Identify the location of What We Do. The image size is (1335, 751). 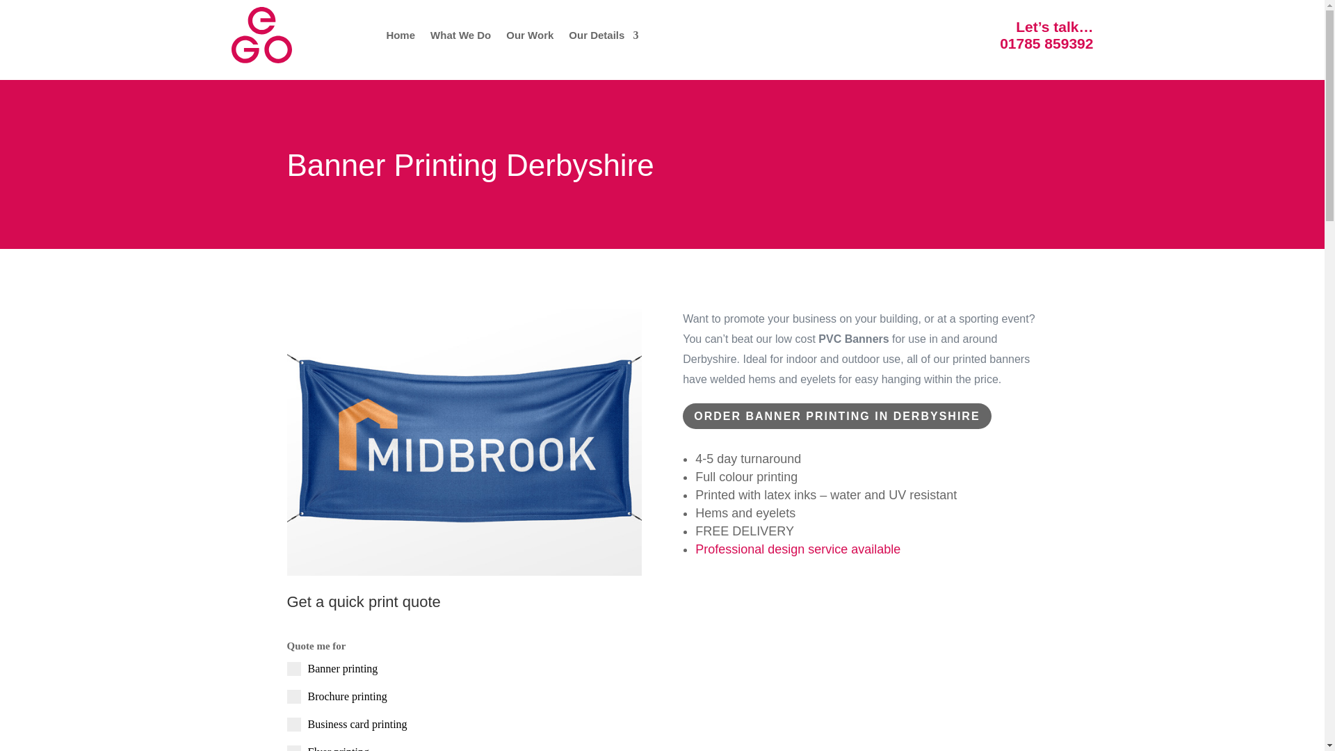
(460, 35).